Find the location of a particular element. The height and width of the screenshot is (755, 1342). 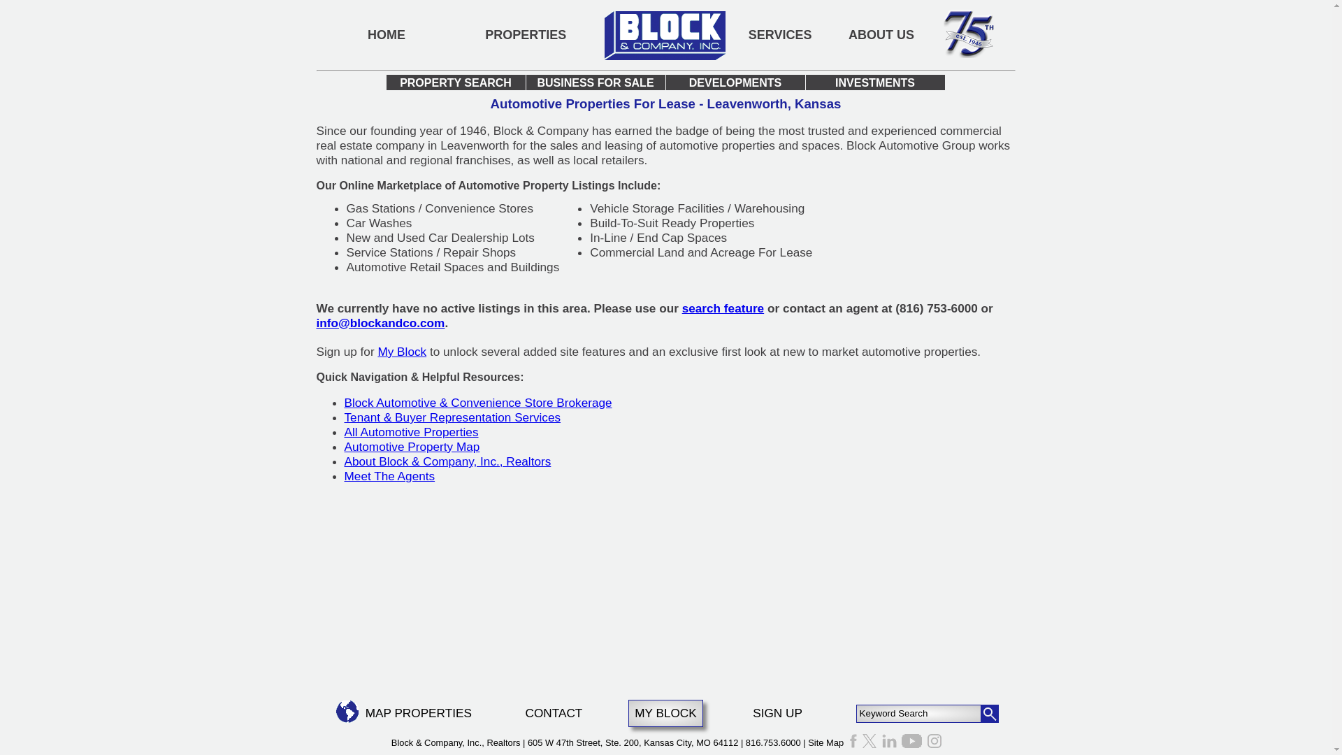

INVESTMENTS is located at coordinates (875, 82).